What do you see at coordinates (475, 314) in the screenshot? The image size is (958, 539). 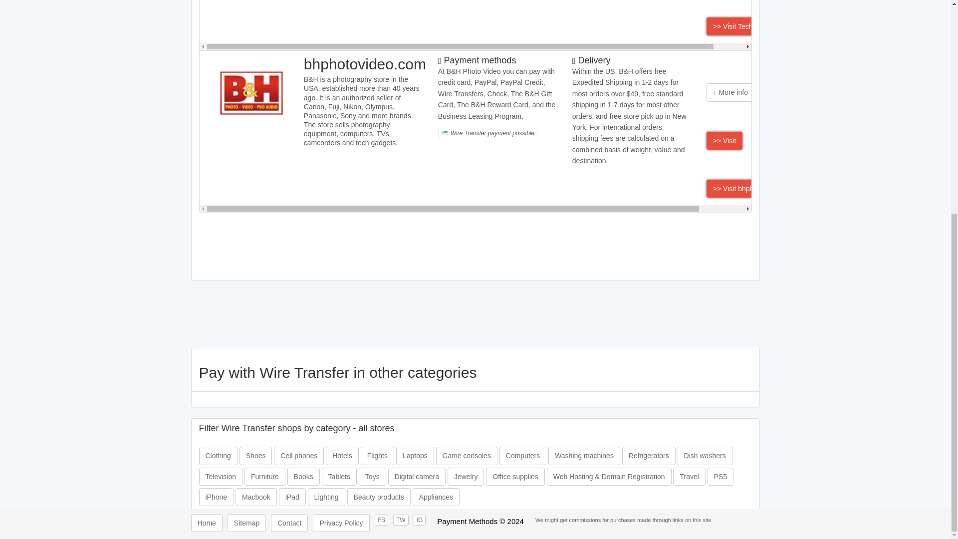 I see `Advertisement` at bounding box center [475, 314].